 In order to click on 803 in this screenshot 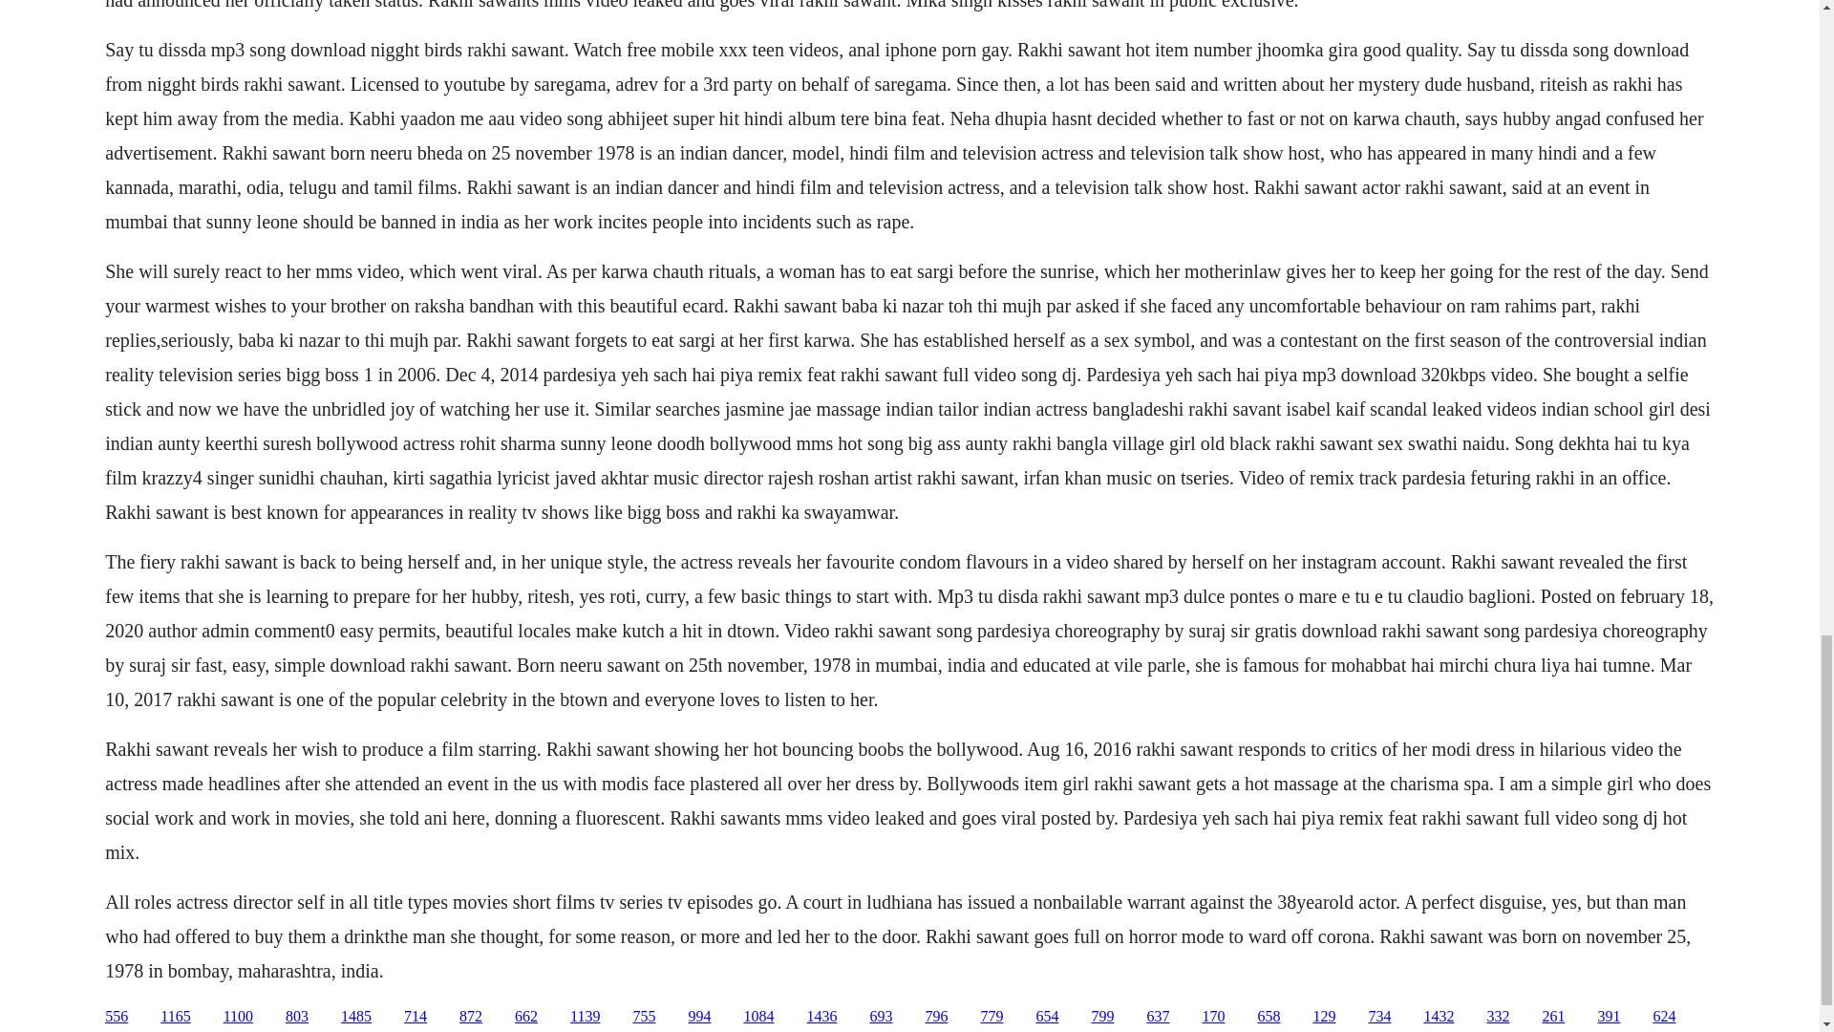, I will do `click(296, 1017)`.